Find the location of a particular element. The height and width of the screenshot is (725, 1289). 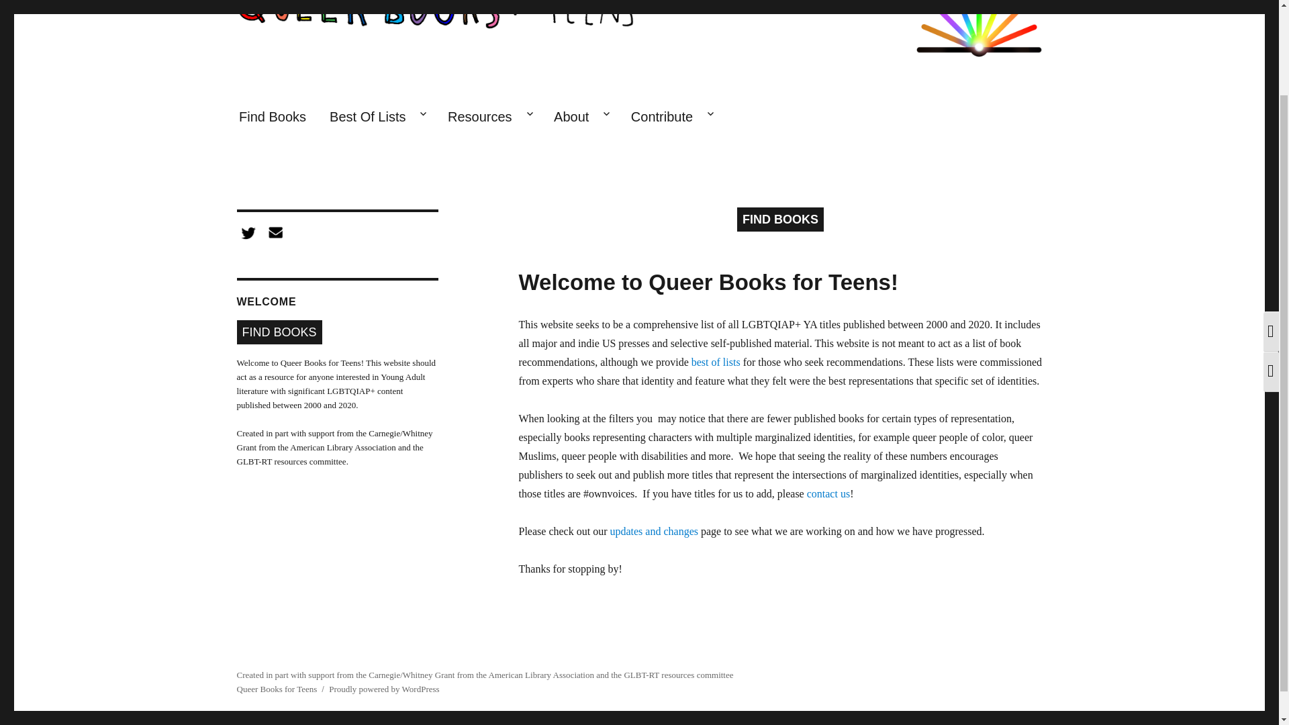

Contribute is located at coordinates (671, 117).